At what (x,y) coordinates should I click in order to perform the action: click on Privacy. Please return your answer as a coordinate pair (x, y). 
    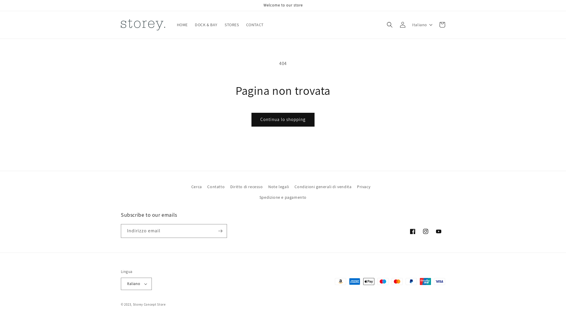
    Looking at the image, I should click on (364, 187).